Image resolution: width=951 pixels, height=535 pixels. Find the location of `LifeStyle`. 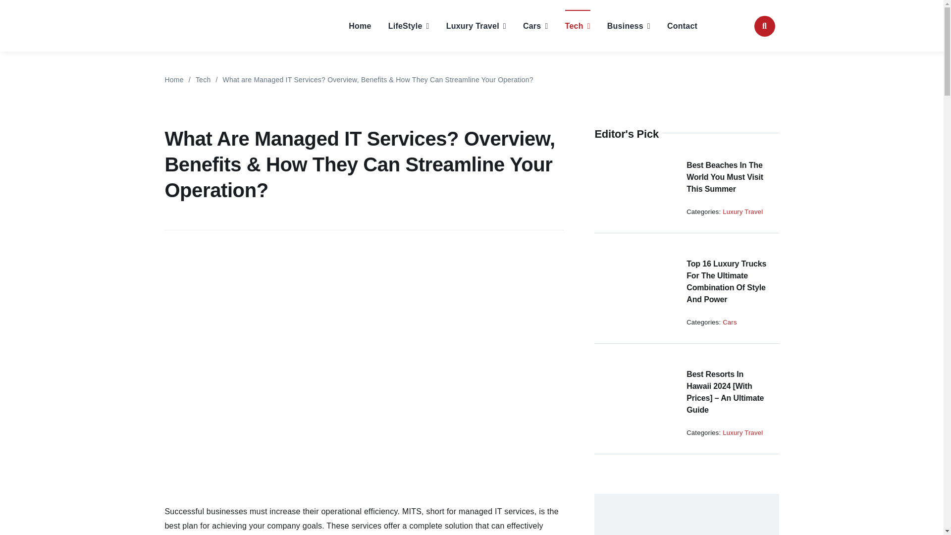

LifeStyle is located at coordinates (409, 26).